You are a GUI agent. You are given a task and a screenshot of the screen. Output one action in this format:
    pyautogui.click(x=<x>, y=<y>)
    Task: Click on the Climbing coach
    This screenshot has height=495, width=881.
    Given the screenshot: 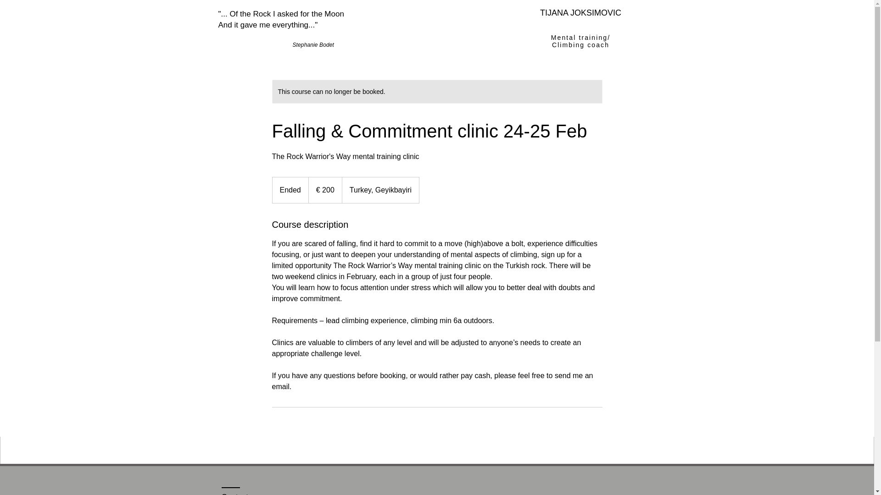 What is the action you would take?
    pyautogui.click(x=581, y=44)
    